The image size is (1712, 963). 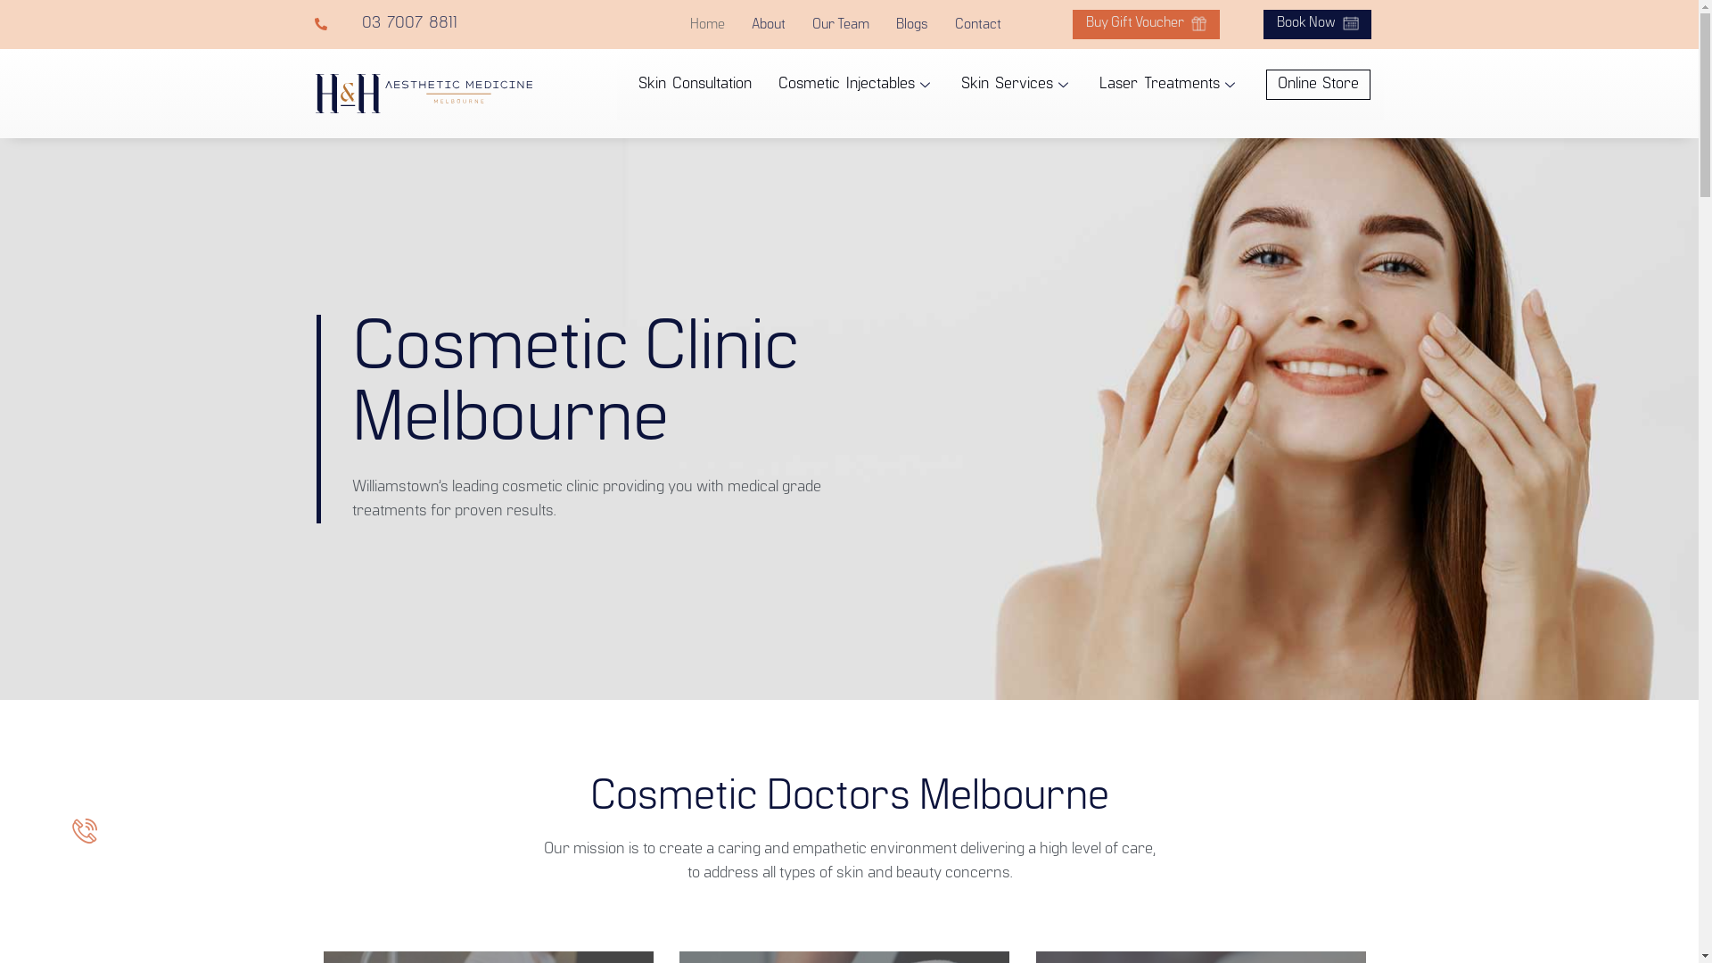 I want to click on 03 7007 8811, so click(x=426, y=25).